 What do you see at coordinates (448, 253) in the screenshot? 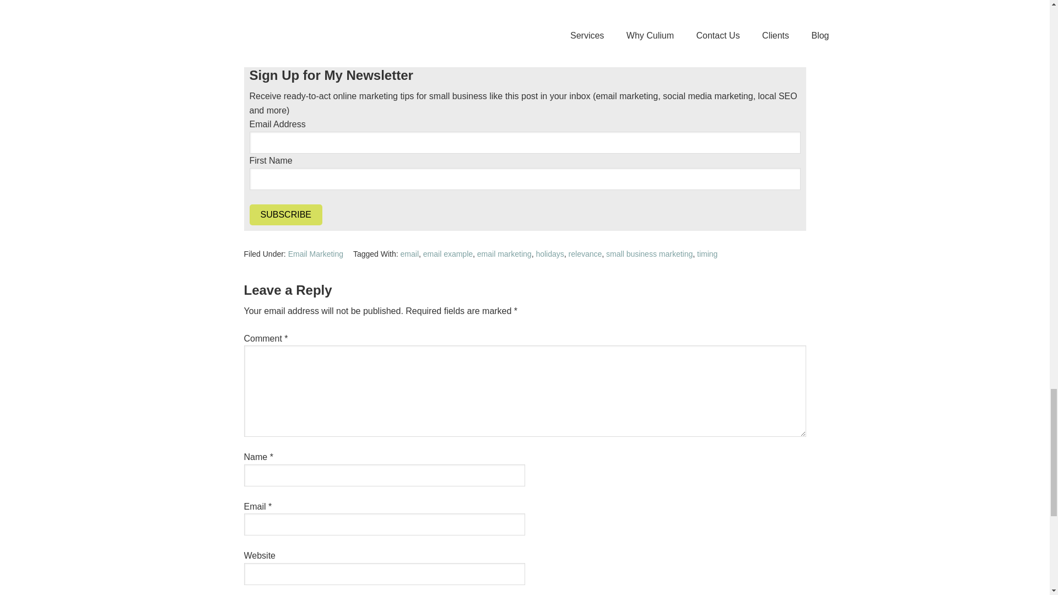
I see `email example` at bounding box center [448, 253].